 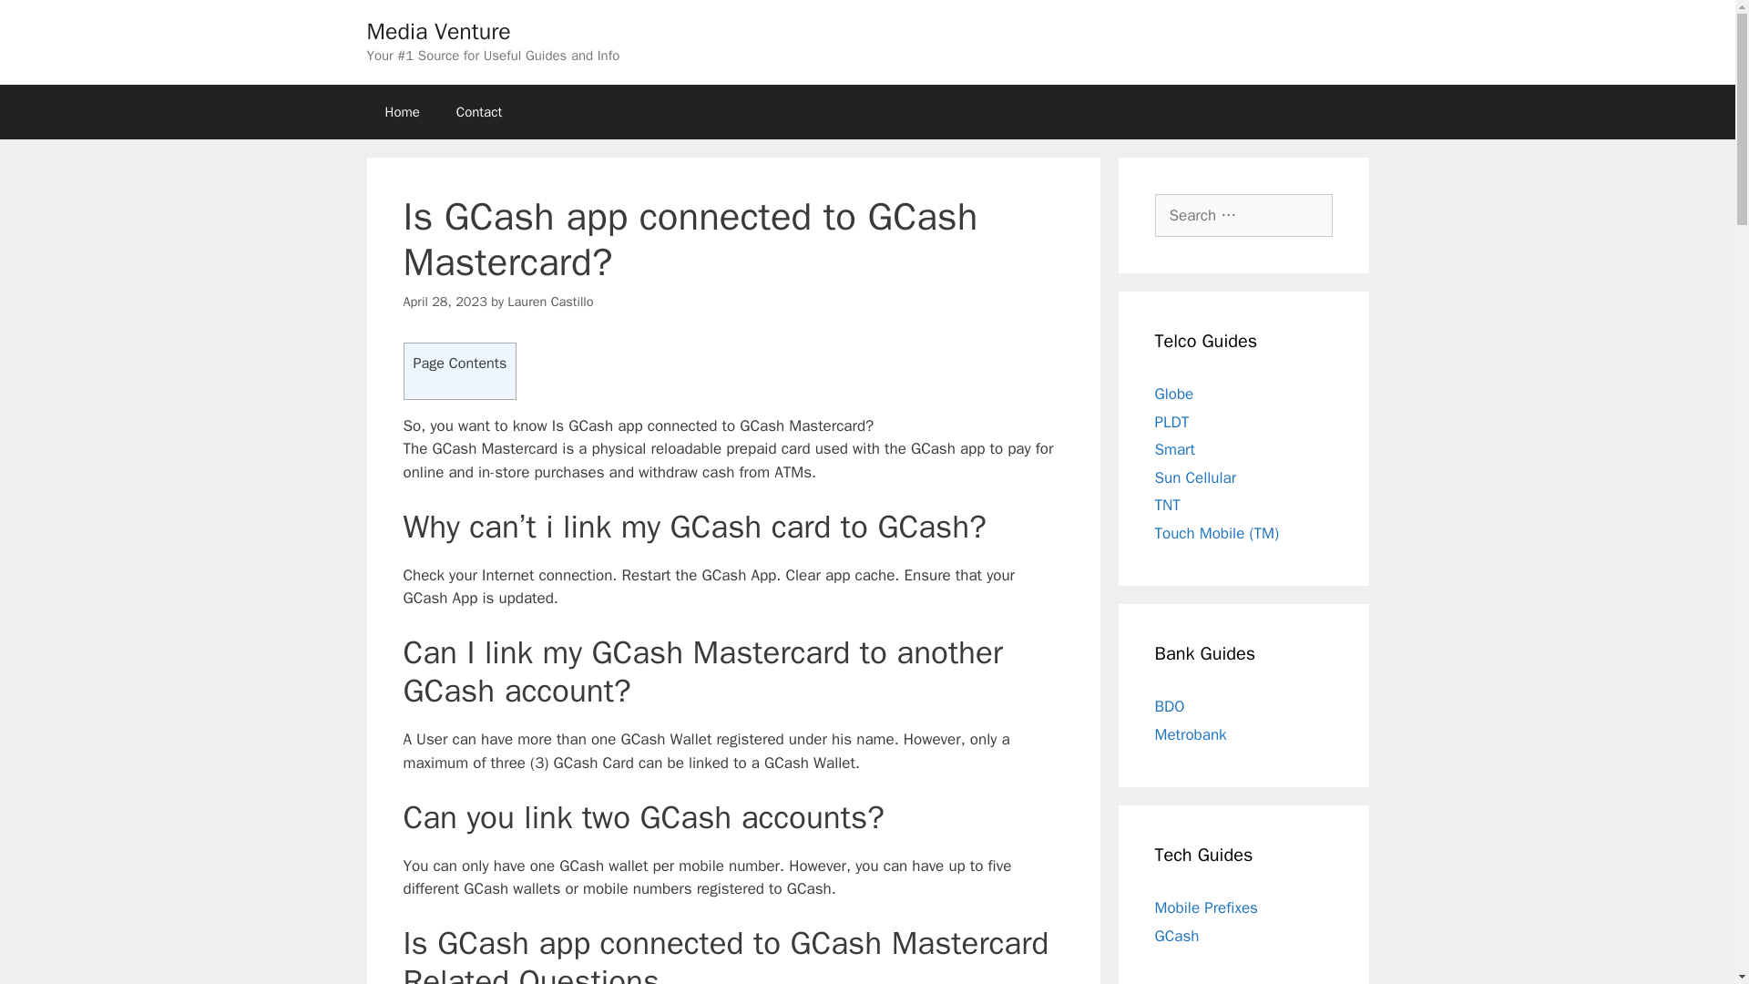 I want to click on PLDT, so click(x=1171, y=421).